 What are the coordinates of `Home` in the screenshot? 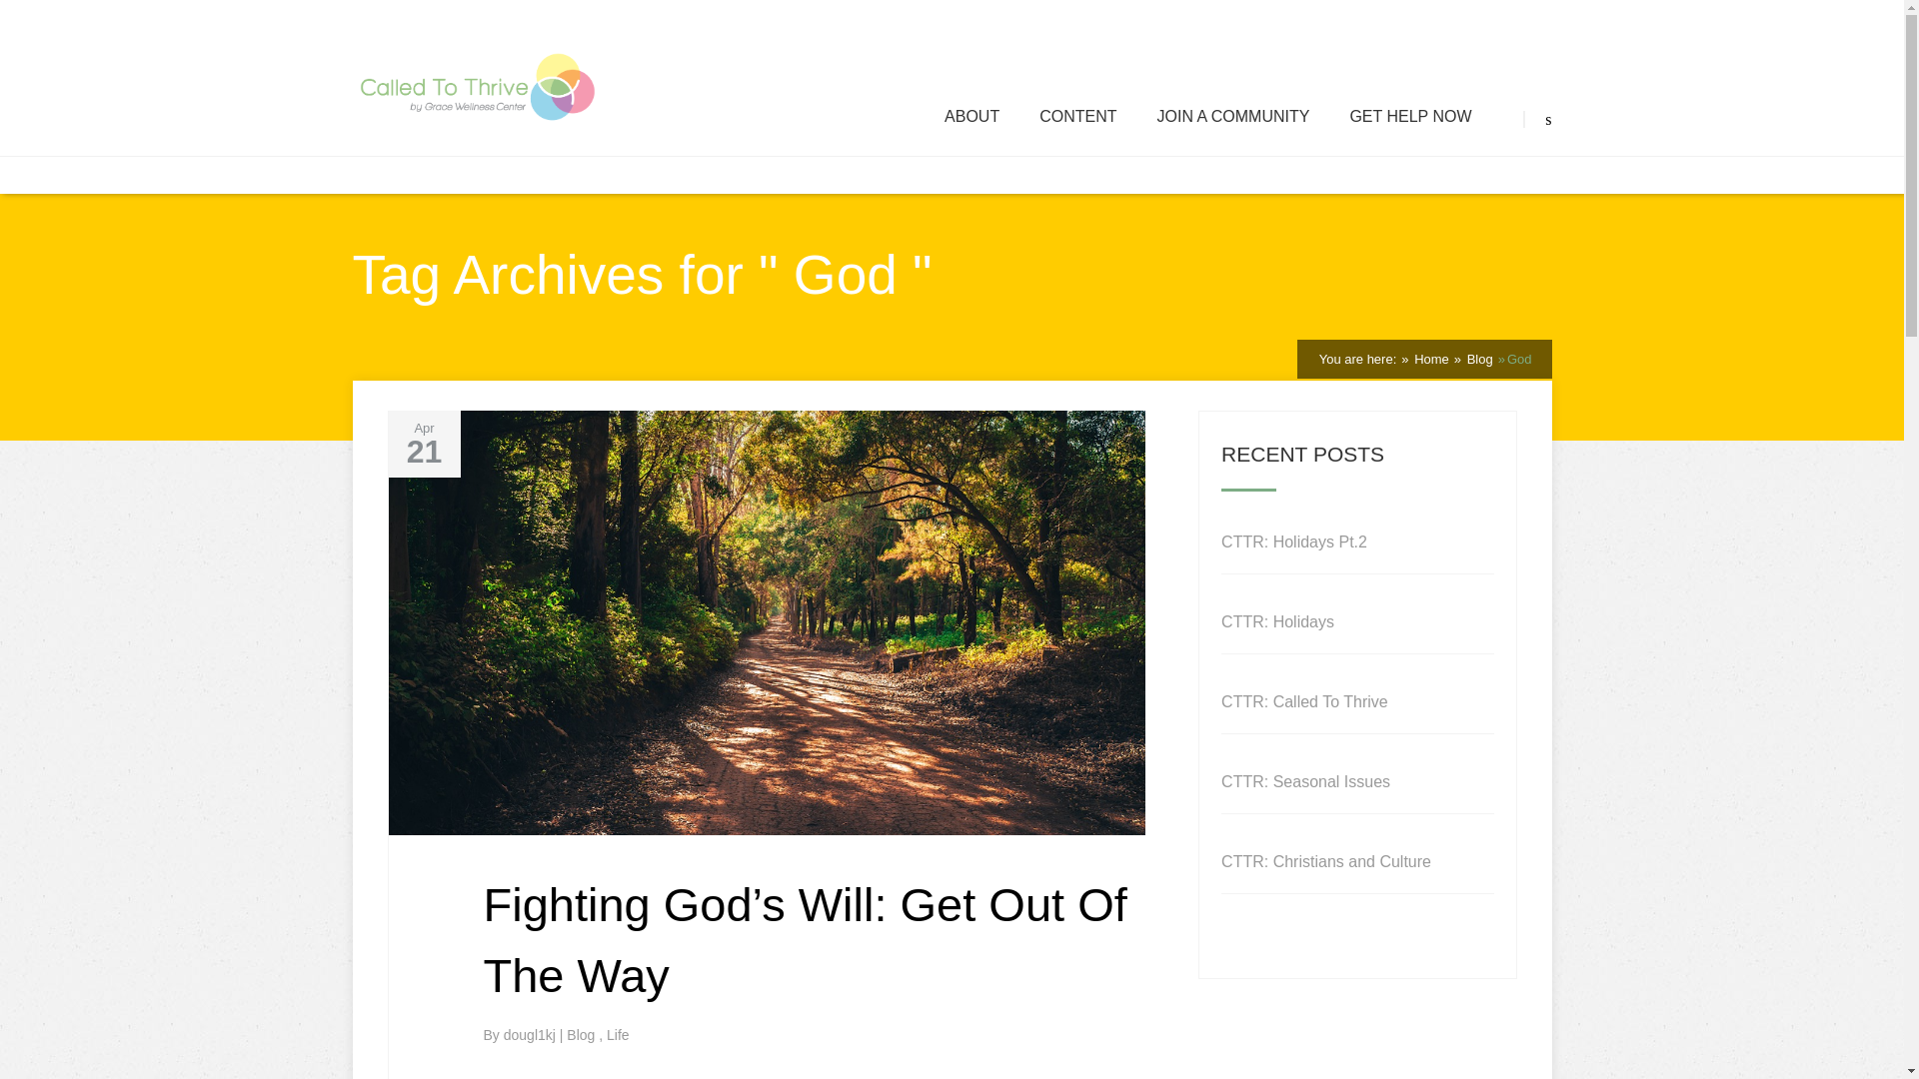 It's located at (1429, 360).